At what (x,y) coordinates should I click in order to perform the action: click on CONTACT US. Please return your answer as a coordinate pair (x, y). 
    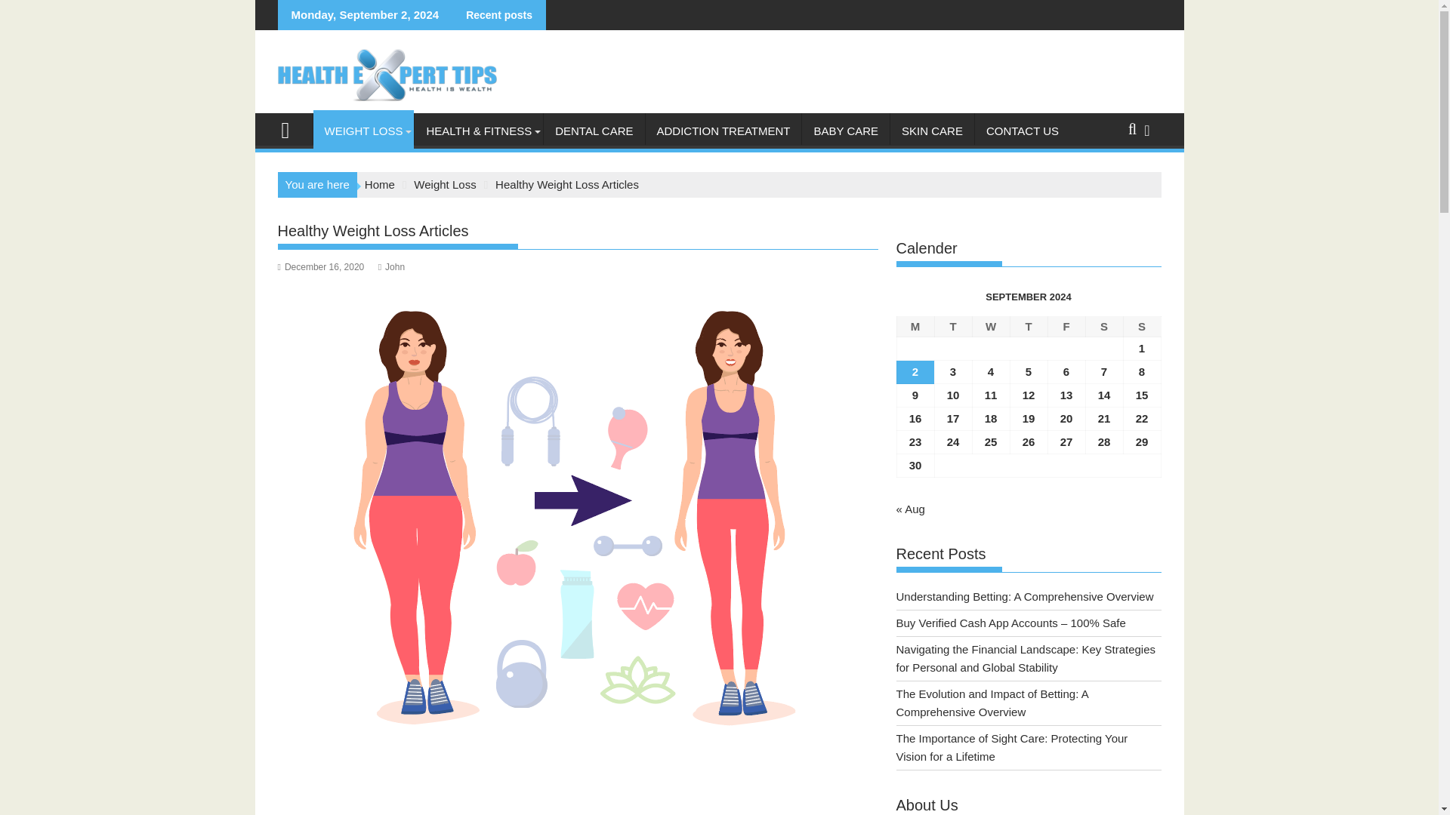
    Looking at the image, I should click on (1022, 131).